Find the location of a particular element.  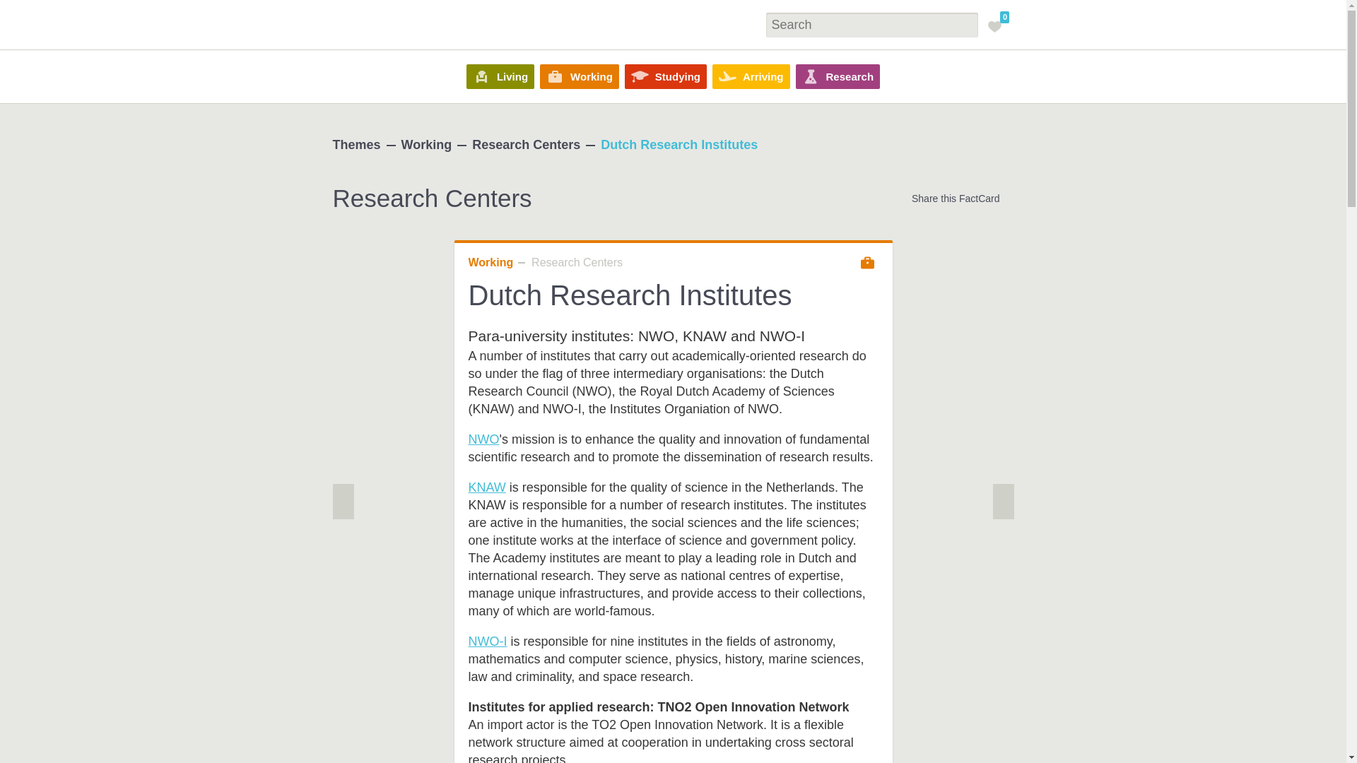

Studying is located at coordinates (666, 76).